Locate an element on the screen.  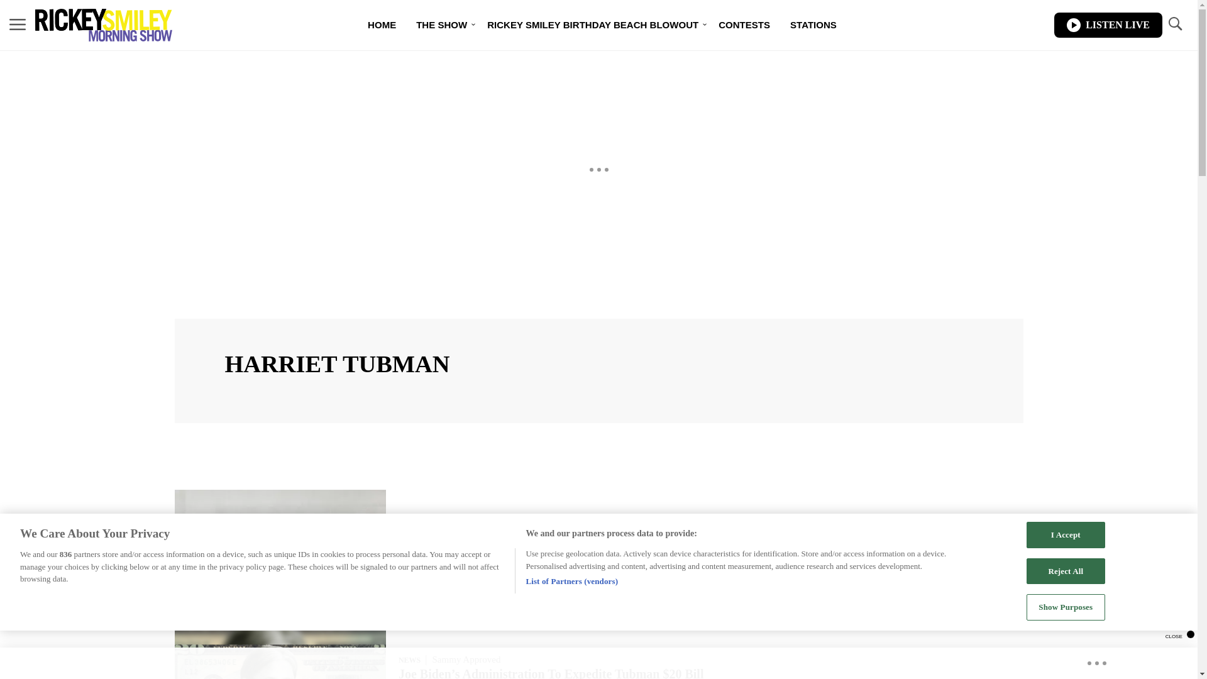
TOGGLE SEARCH is located at coordinates (1174, 24).